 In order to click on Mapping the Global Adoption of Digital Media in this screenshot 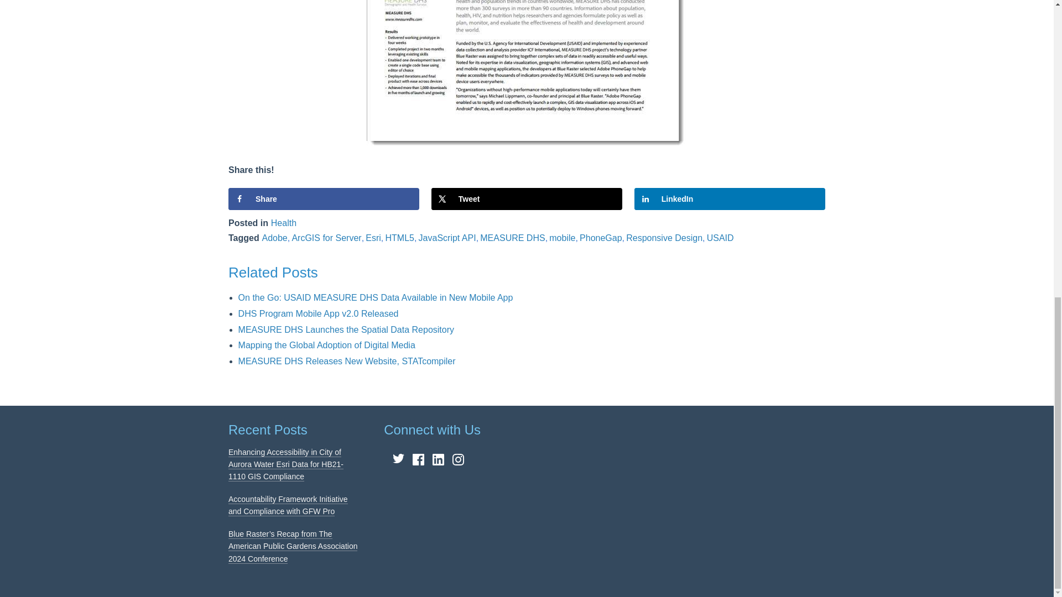, I will do `click(326, 345)`.